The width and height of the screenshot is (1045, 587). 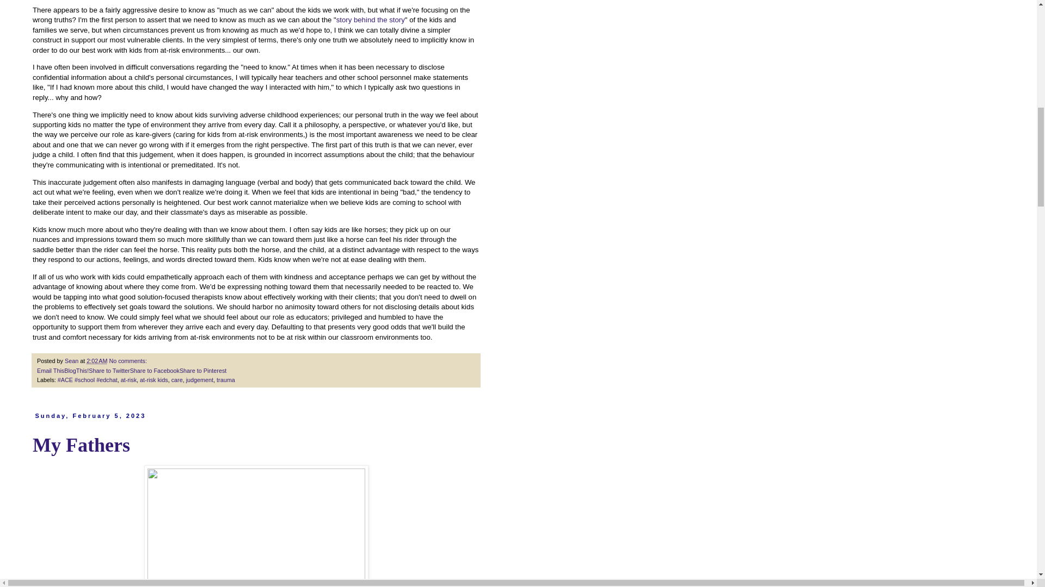 I want to click on judgement, so click(x=199, y=380).